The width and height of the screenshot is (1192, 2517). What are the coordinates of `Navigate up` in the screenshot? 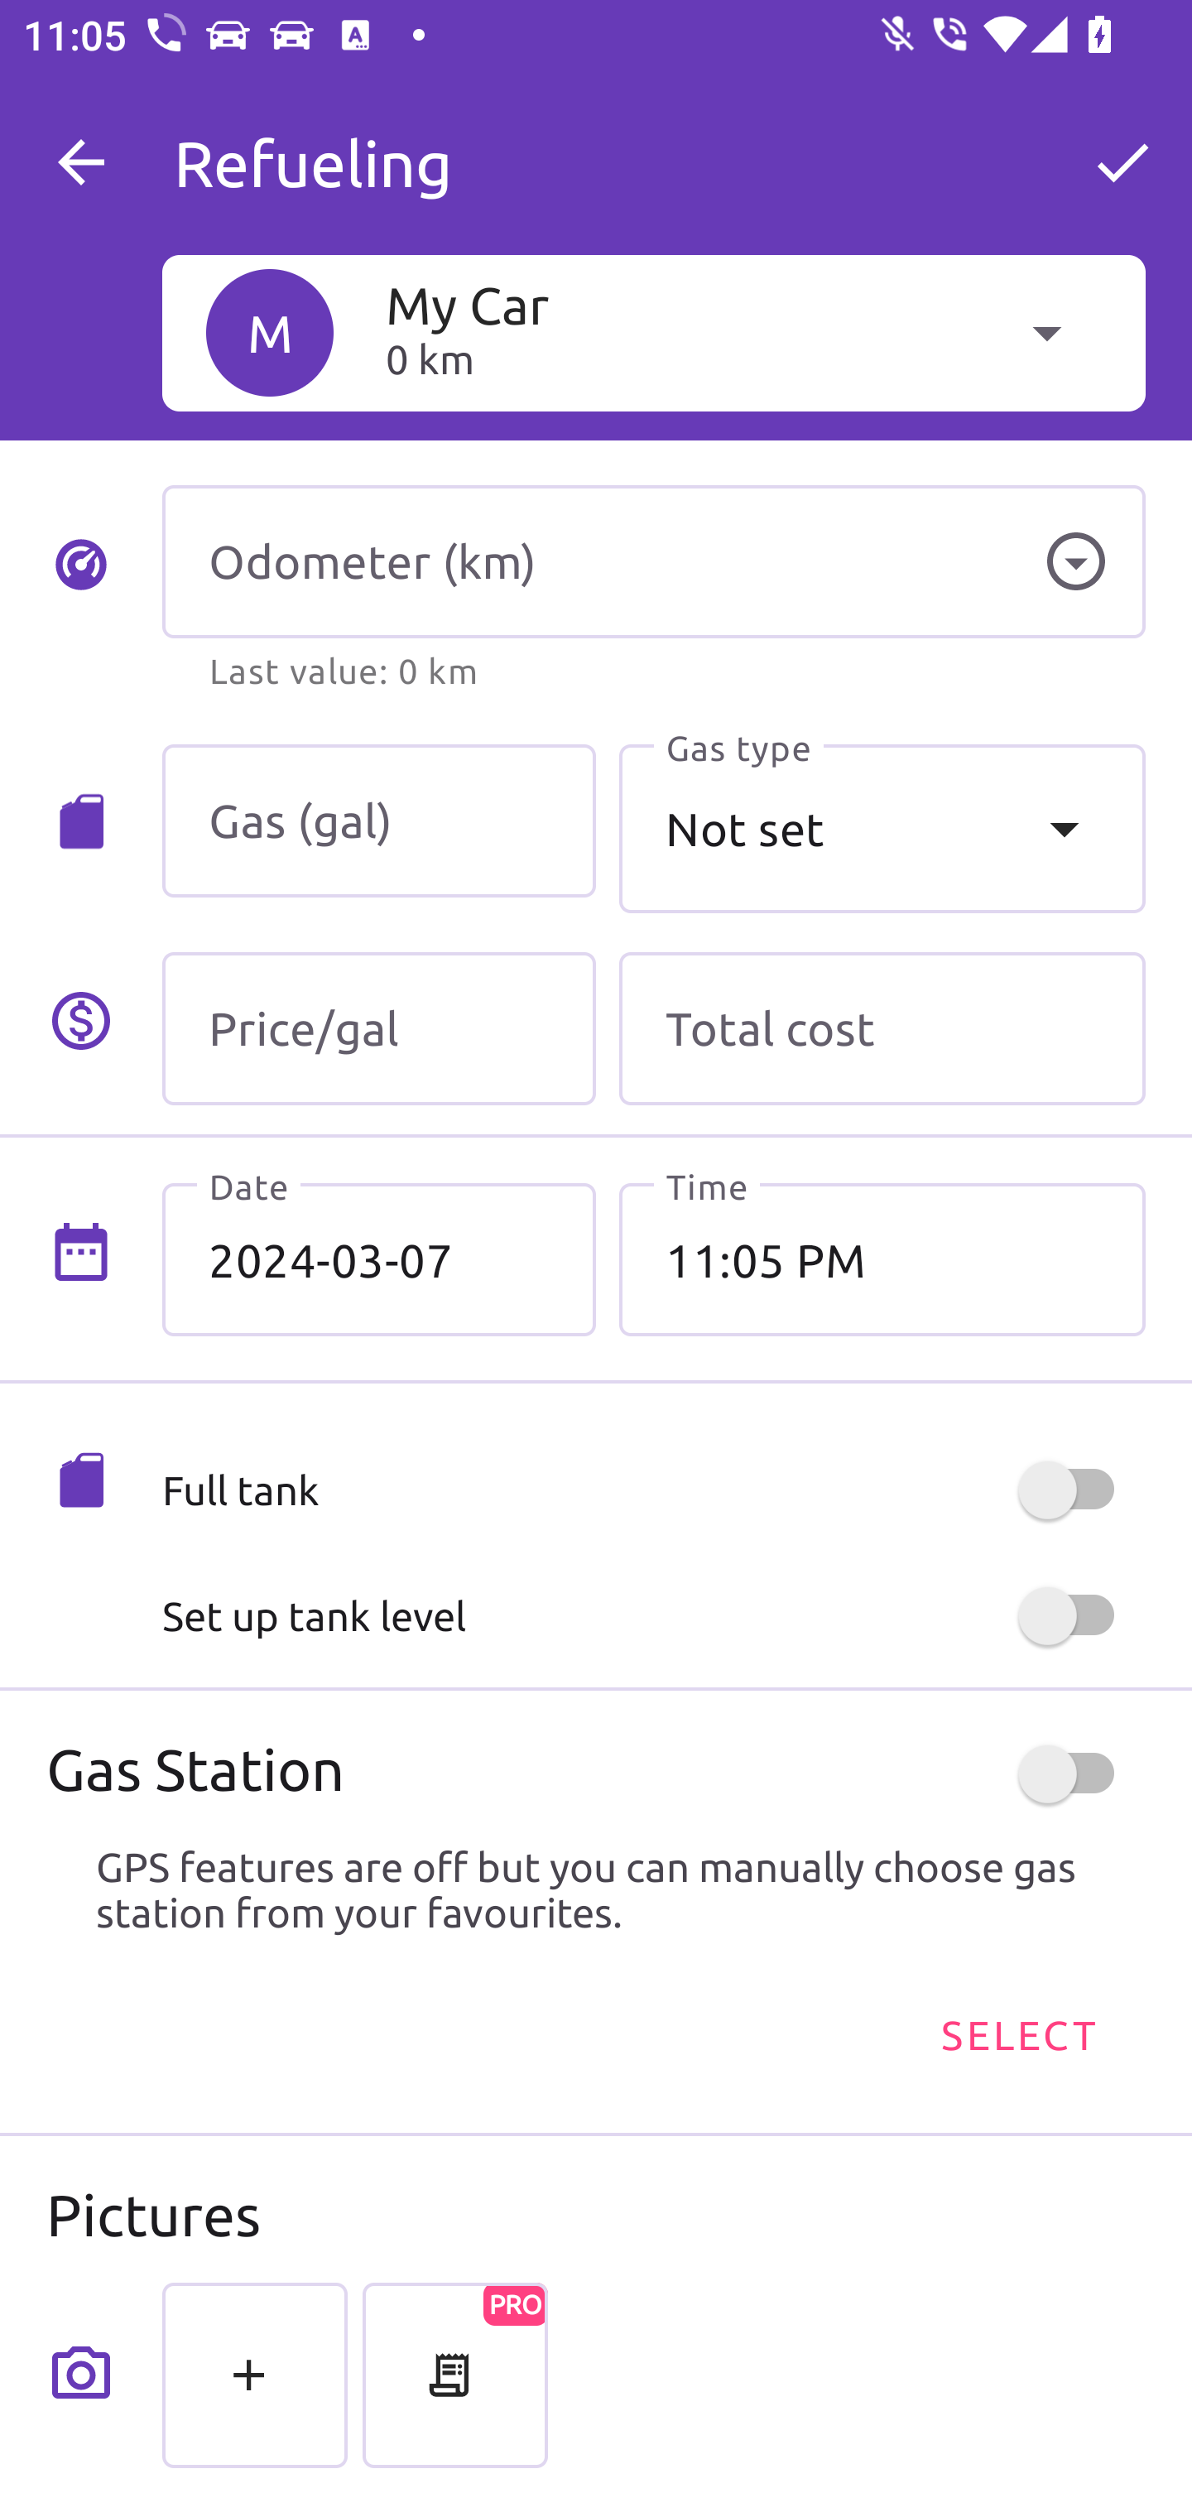 It's located at (81, 162).